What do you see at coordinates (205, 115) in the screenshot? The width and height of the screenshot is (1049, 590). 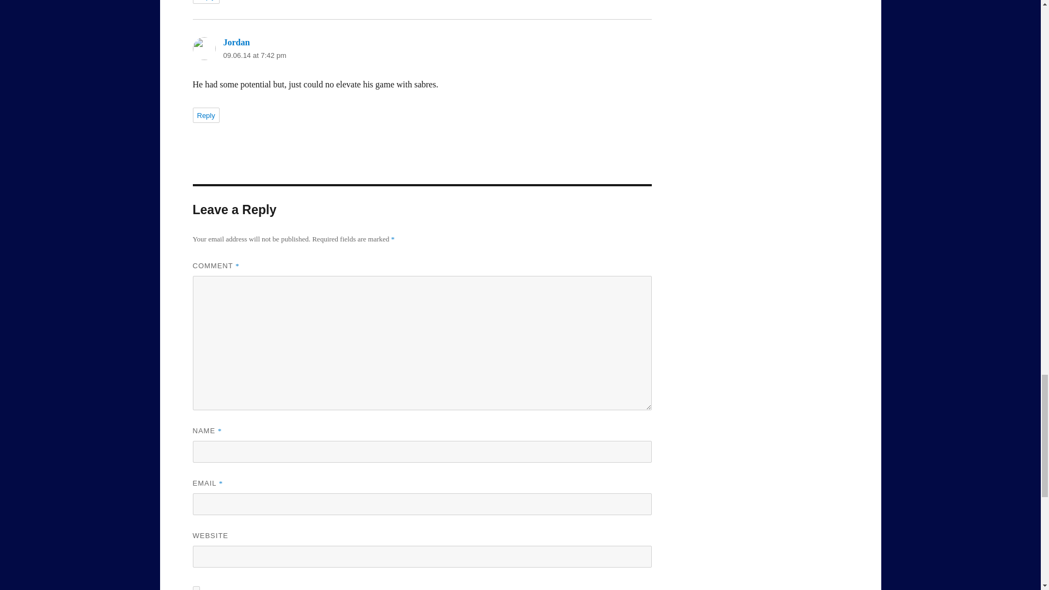 I see `Reply` at bounding box center [205, 115].